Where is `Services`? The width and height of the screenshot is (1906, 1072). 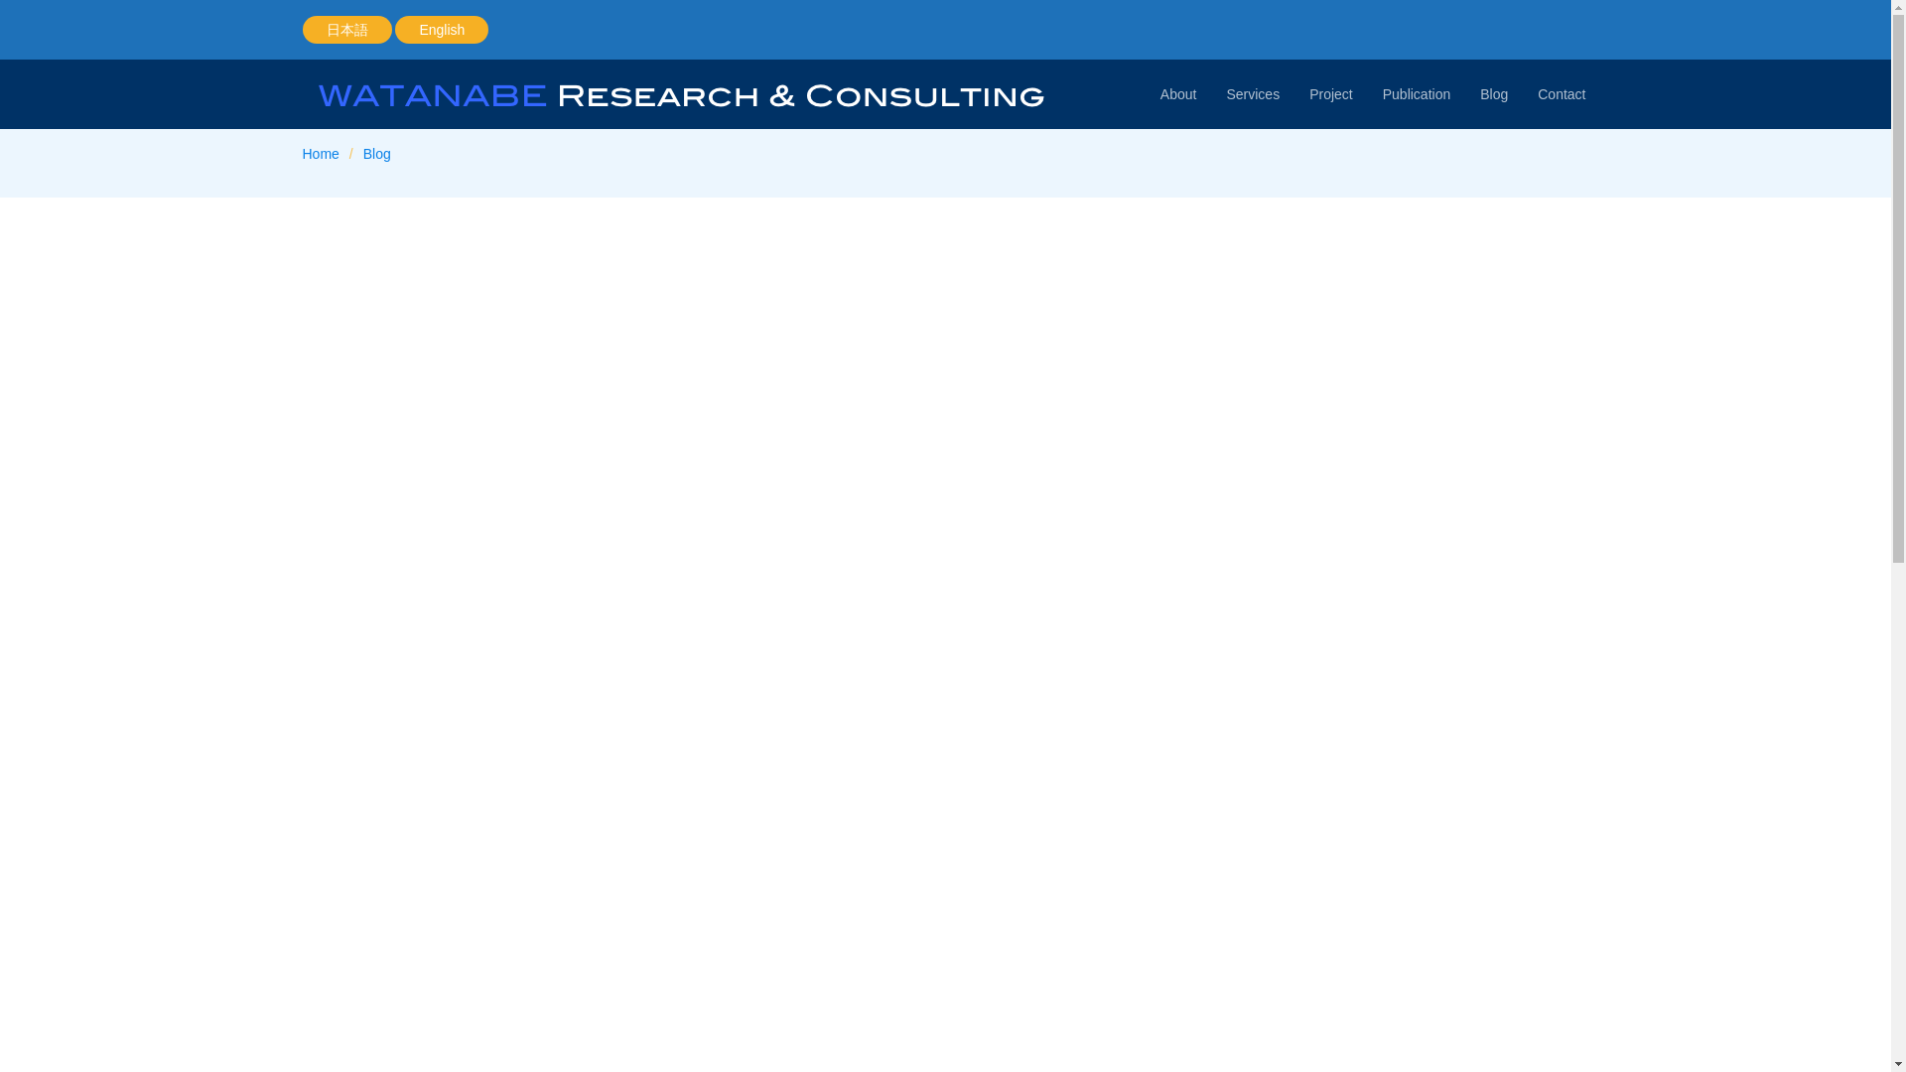
Services is located at coordinates (1253, 93).